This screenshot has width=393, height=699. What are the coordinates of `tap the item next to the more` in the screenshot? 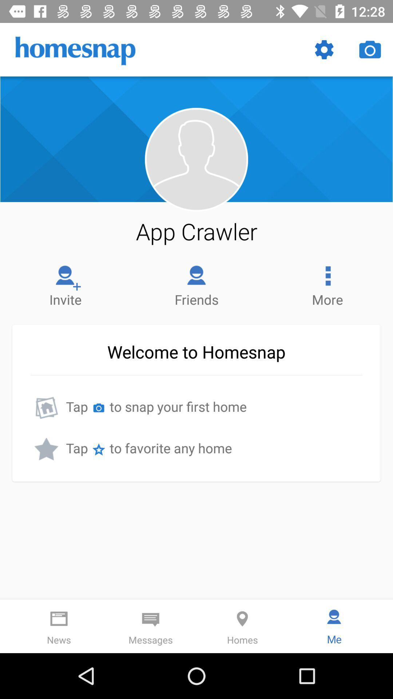 It's located at (196, 284).